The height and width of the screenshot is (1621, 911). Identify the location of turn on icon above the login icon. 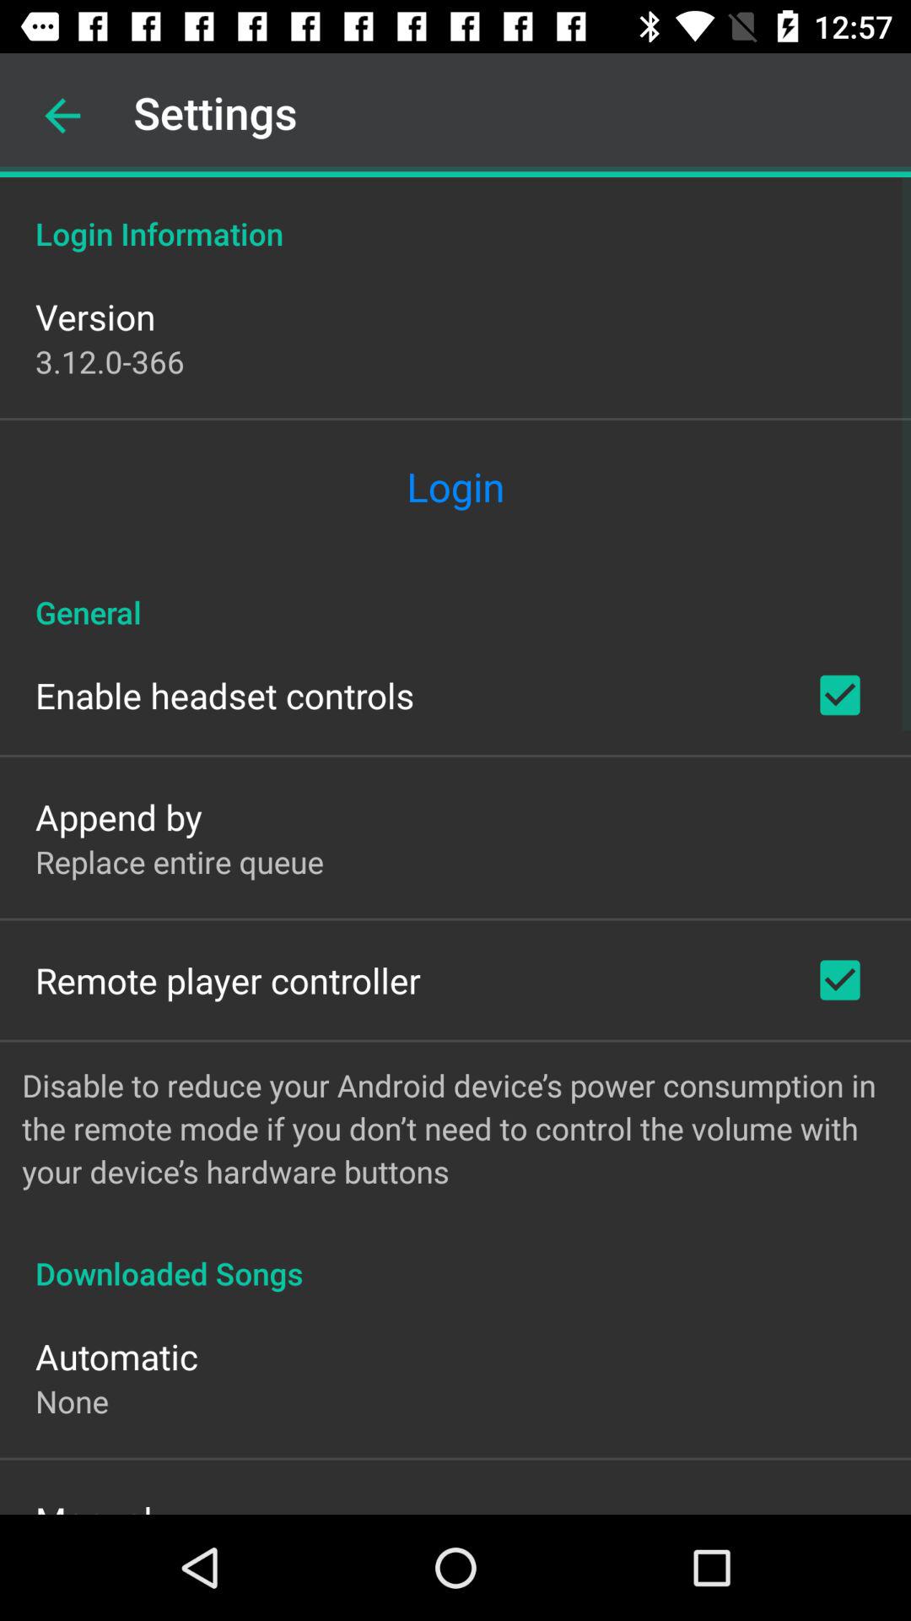
(110, 361).